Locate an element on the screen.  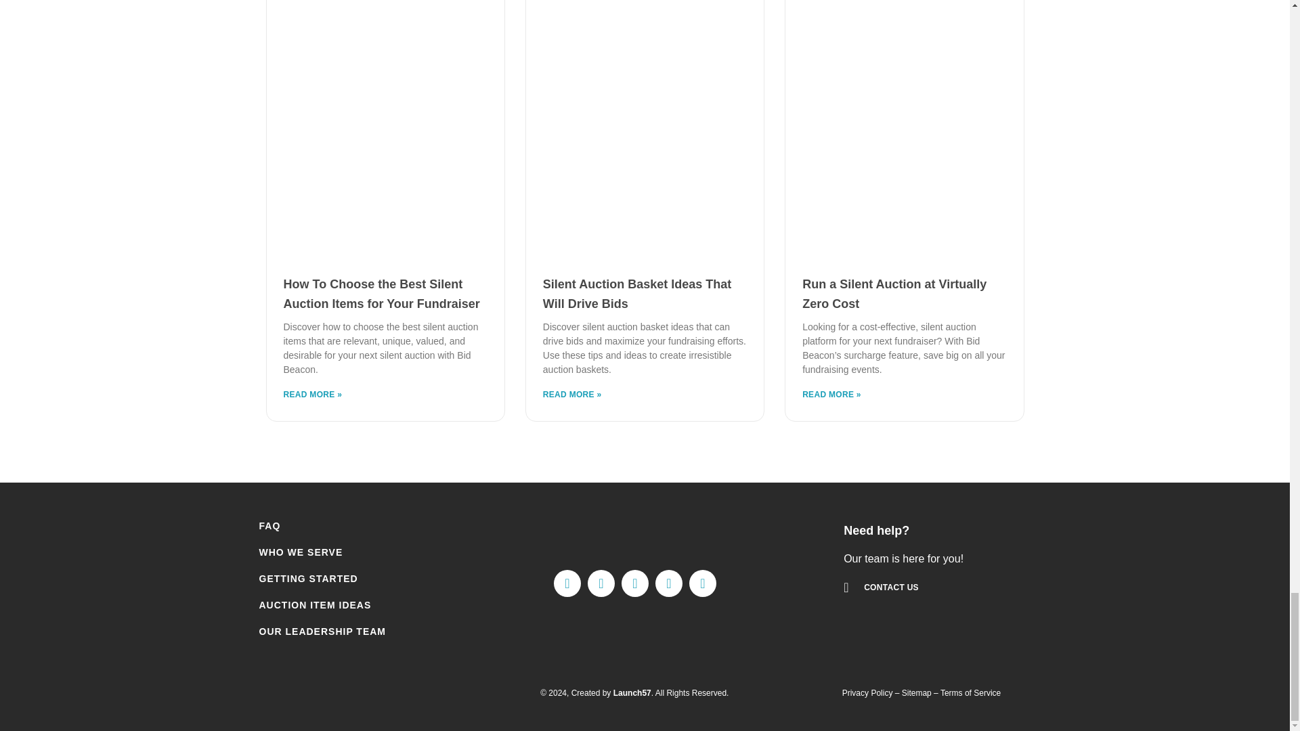
Silent Auction Basket Ideas That Will Drive Bids is located at coordinates (636, 294).